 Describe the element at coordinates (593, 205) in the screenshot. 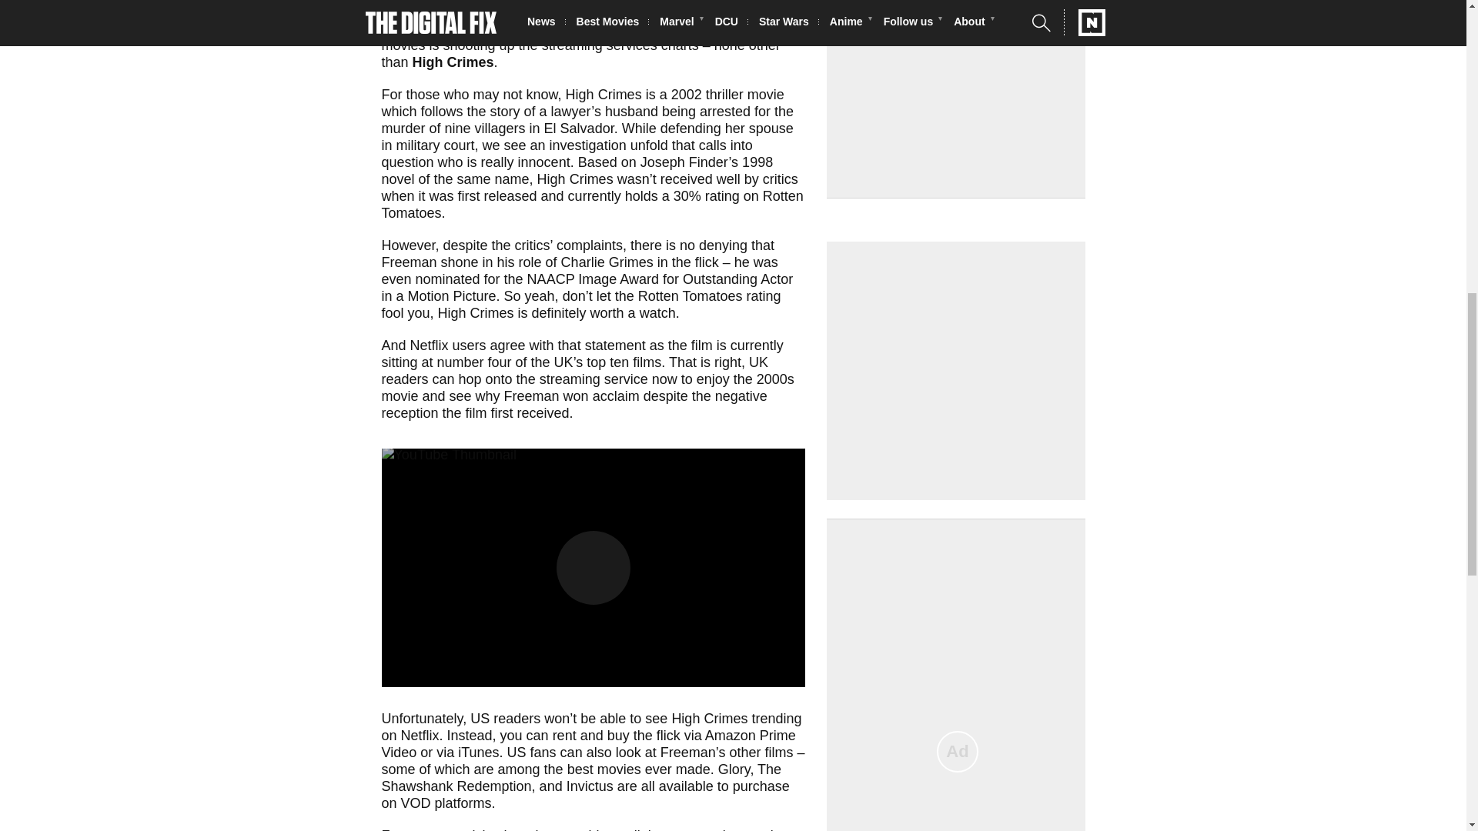

I see `Rotten Tomatoes` at that location.